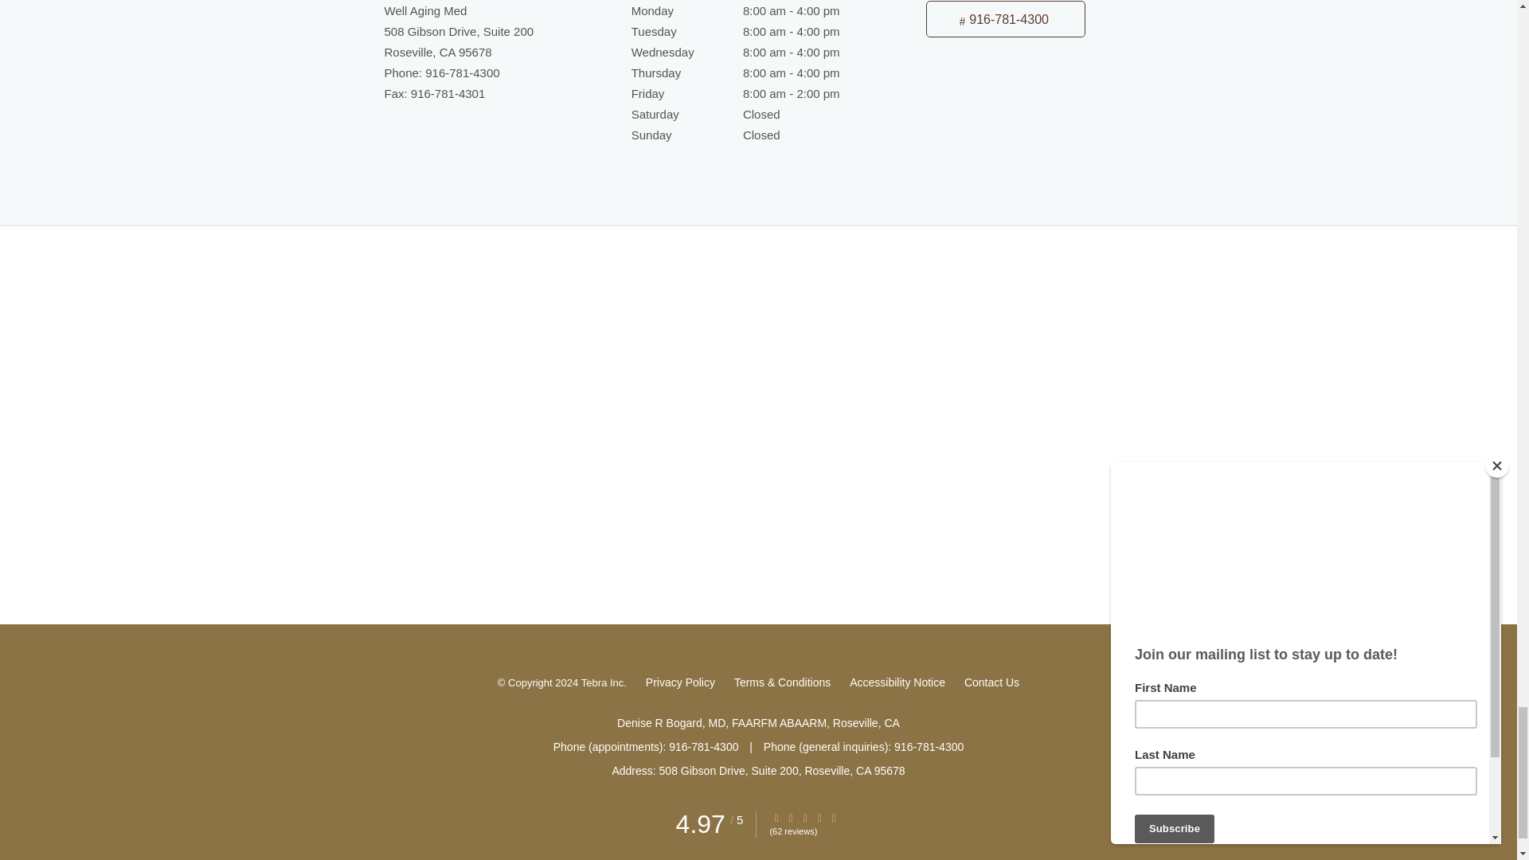 Image resolution: width=1529 pixels, height=860 pixels. I want to click on Star Rating, so click(819, 817).